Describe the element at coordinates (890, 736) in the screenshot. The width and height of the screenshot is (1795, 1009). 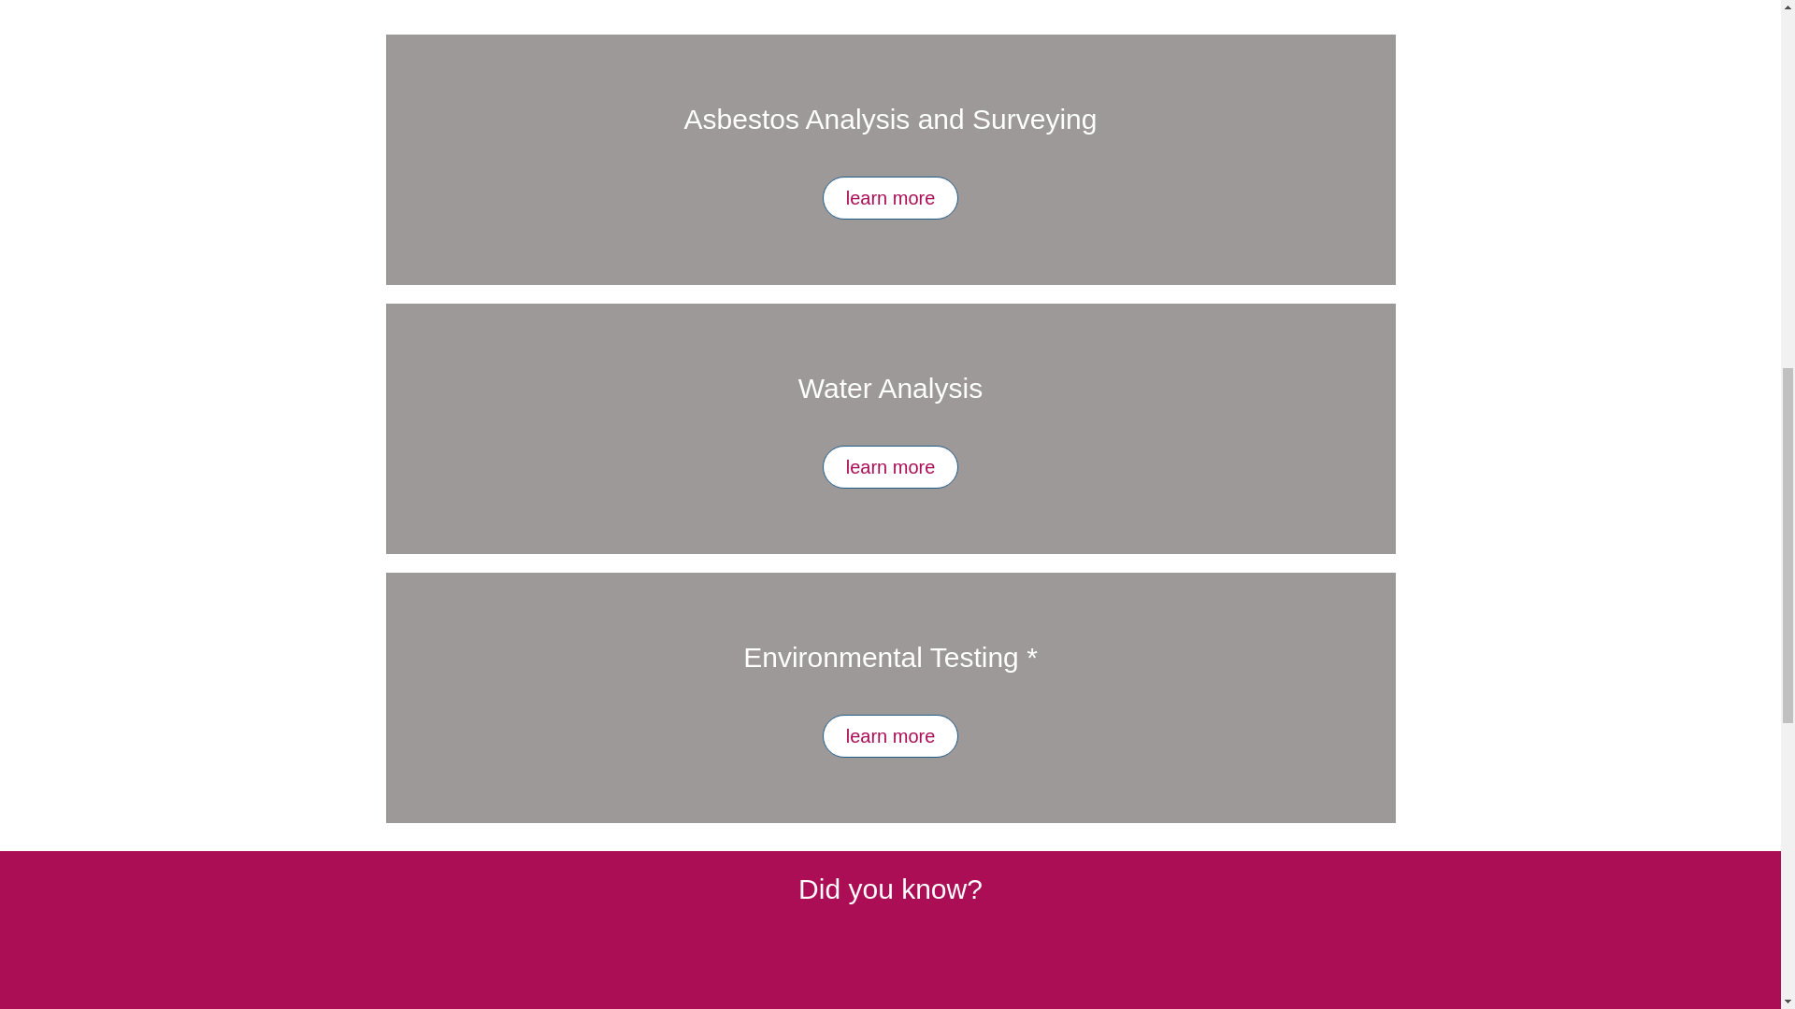
I see `learn more` at that location.